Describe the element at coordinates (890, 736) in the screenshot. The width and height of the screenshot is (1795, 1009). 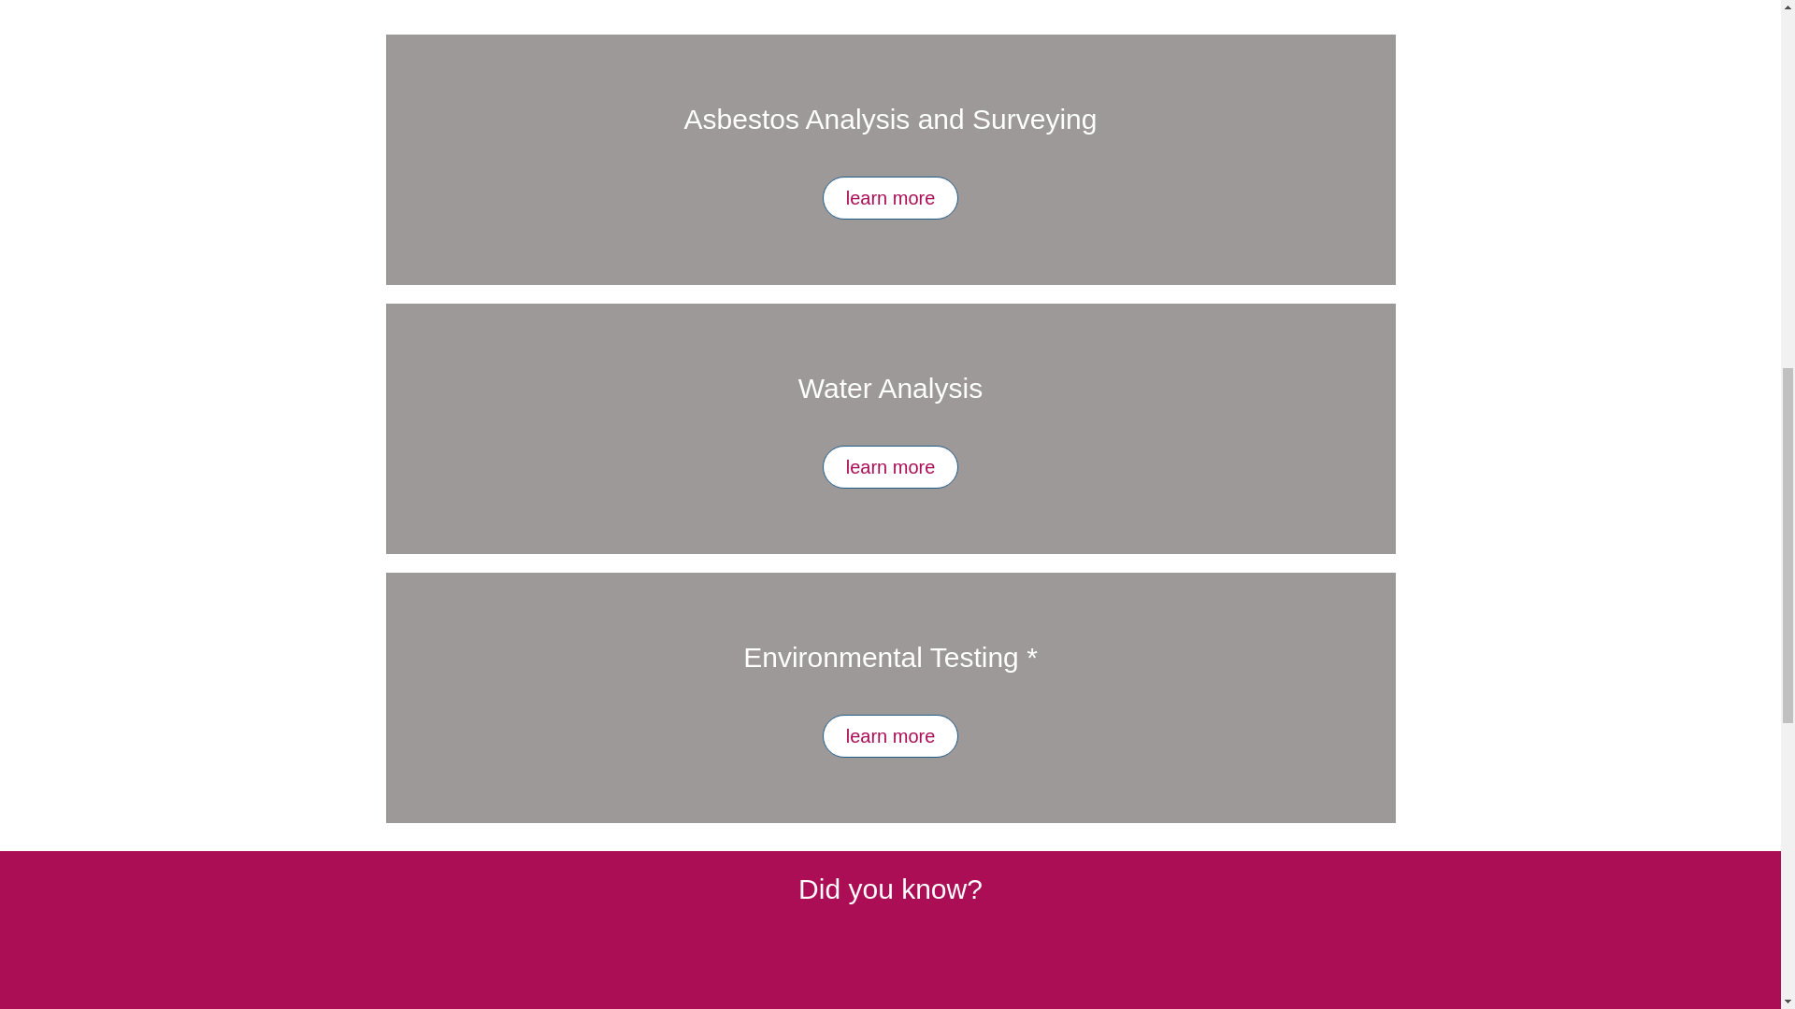
I see `learn more` at that location.